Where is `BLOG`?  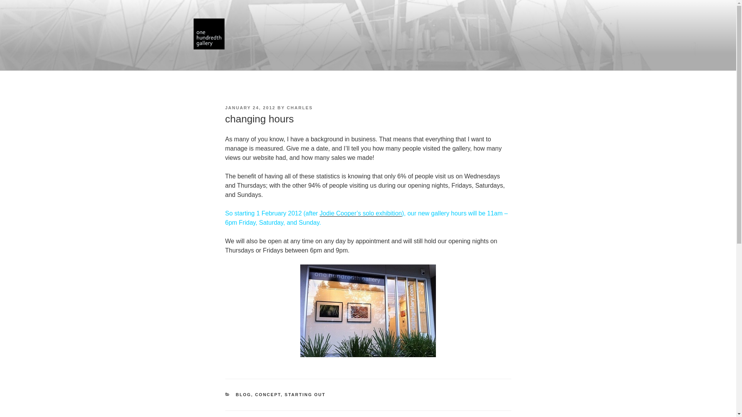
BLOG is located at coordinates (243, 395).